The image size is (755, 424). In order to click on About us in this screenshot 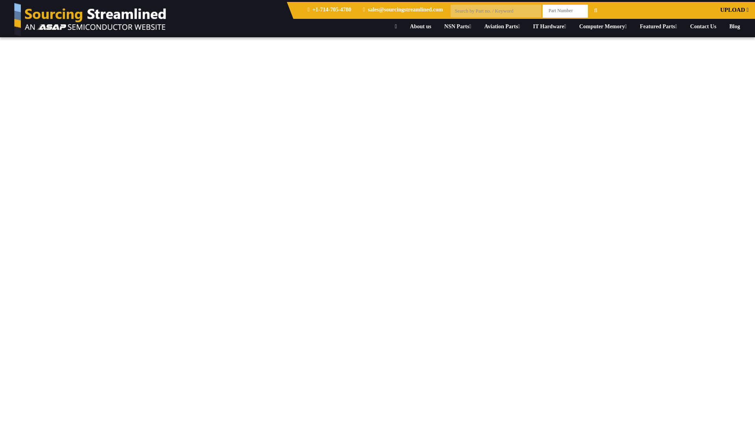, I will do `click(420, 26)`.